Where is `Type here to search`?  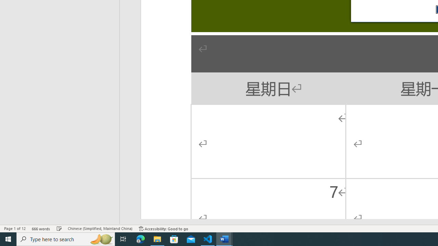 Type here to search is located at coordinates (66, 239).